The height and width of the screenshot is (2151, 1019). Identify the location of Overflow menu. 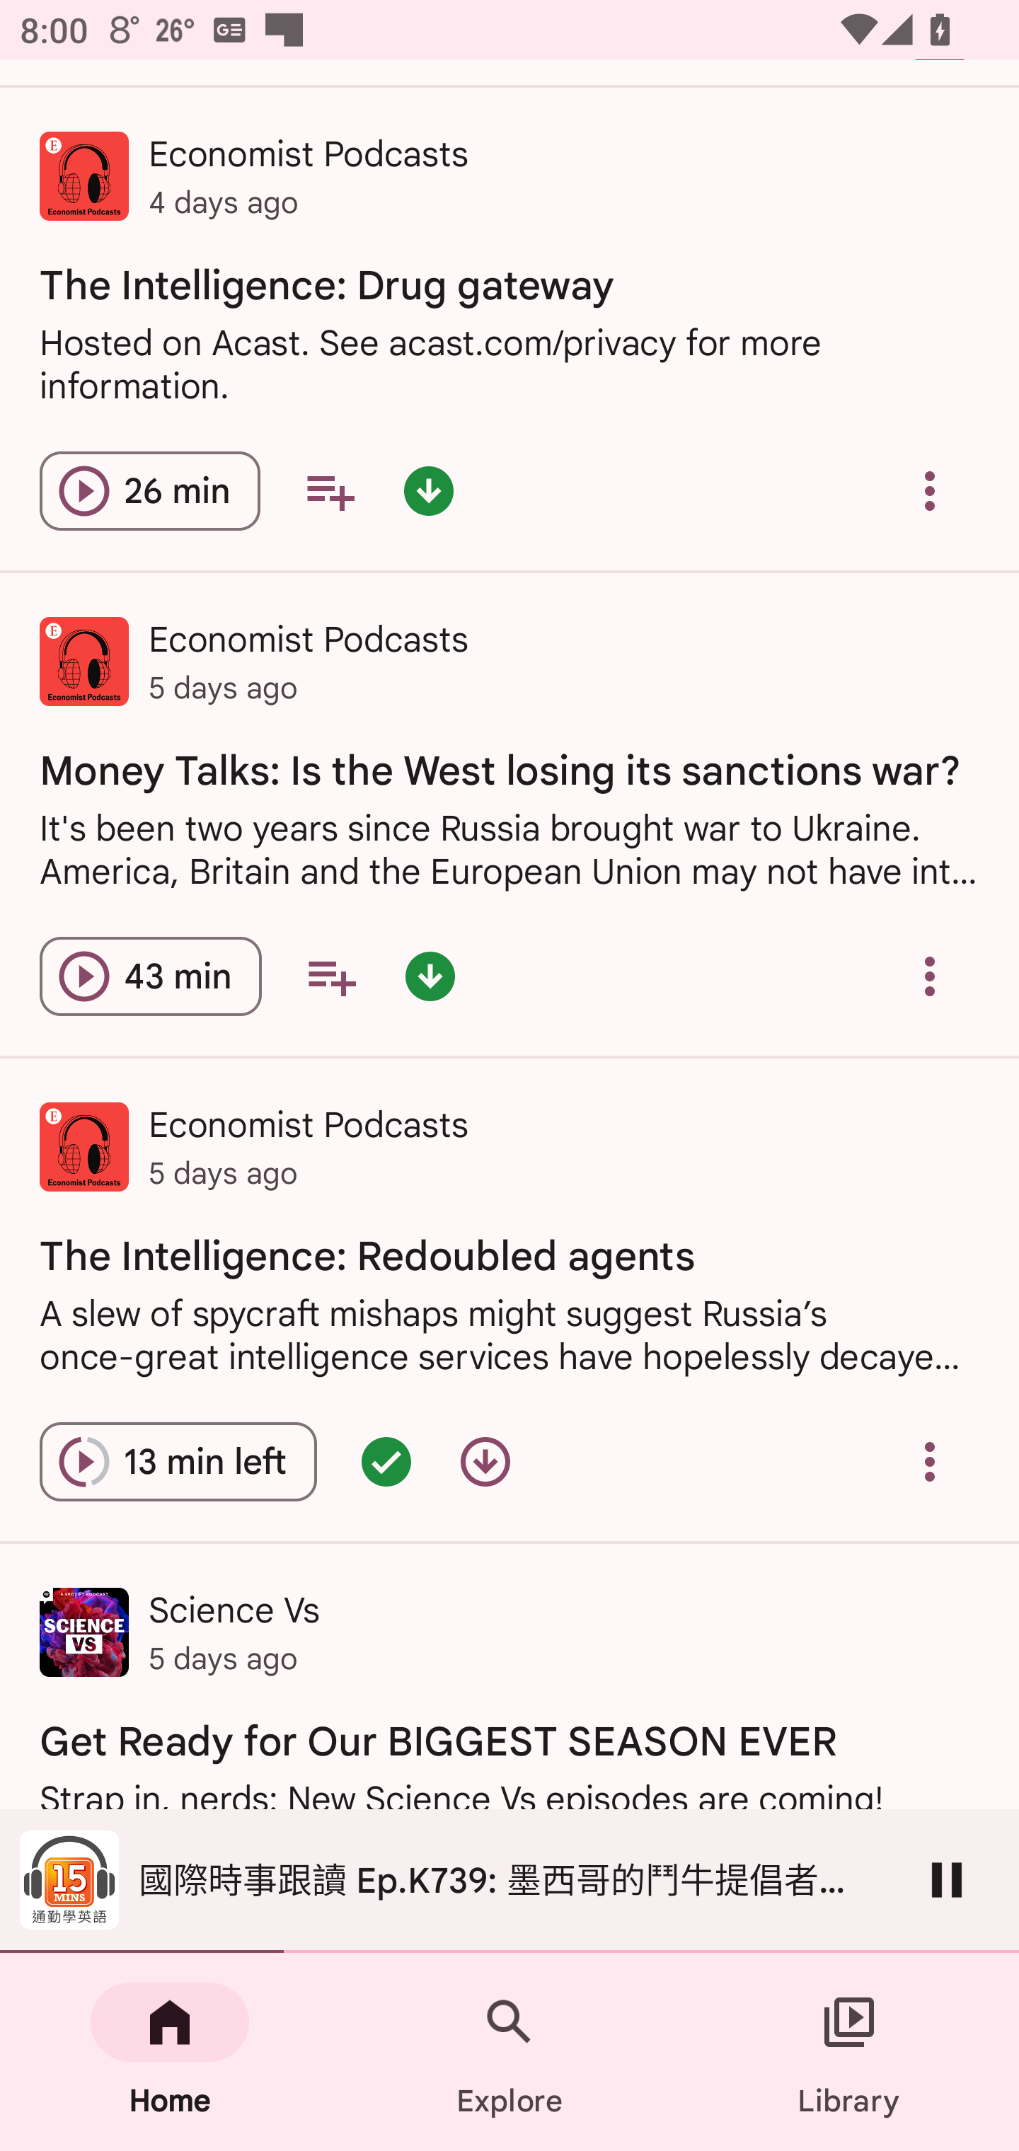
(930, 491).